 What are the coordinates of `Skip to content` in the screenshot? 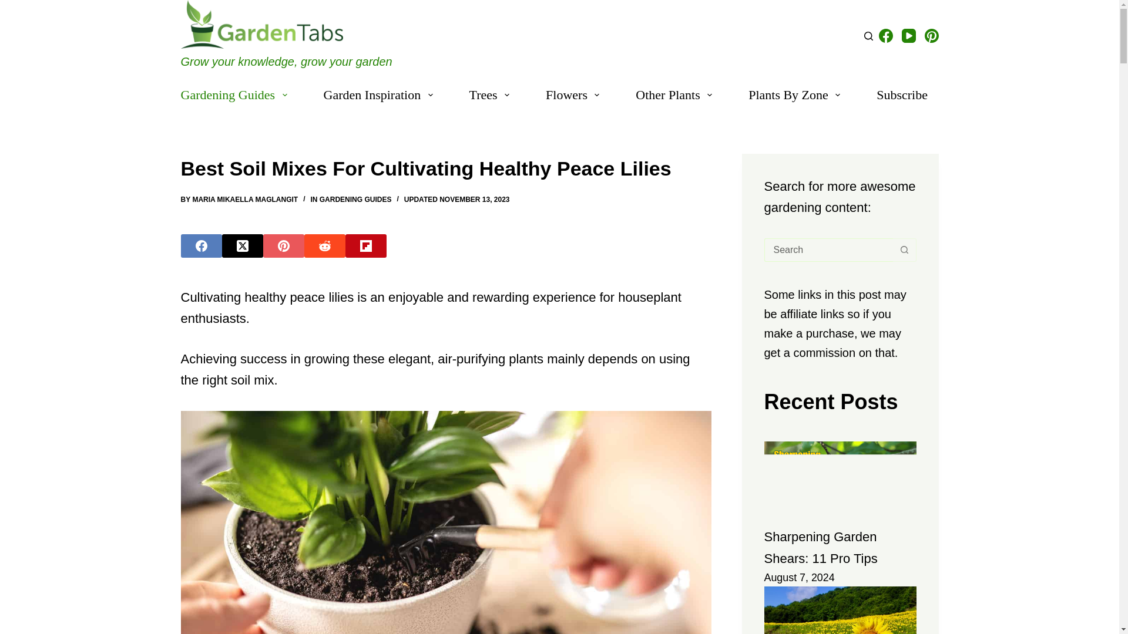 It's located at (12, 6).